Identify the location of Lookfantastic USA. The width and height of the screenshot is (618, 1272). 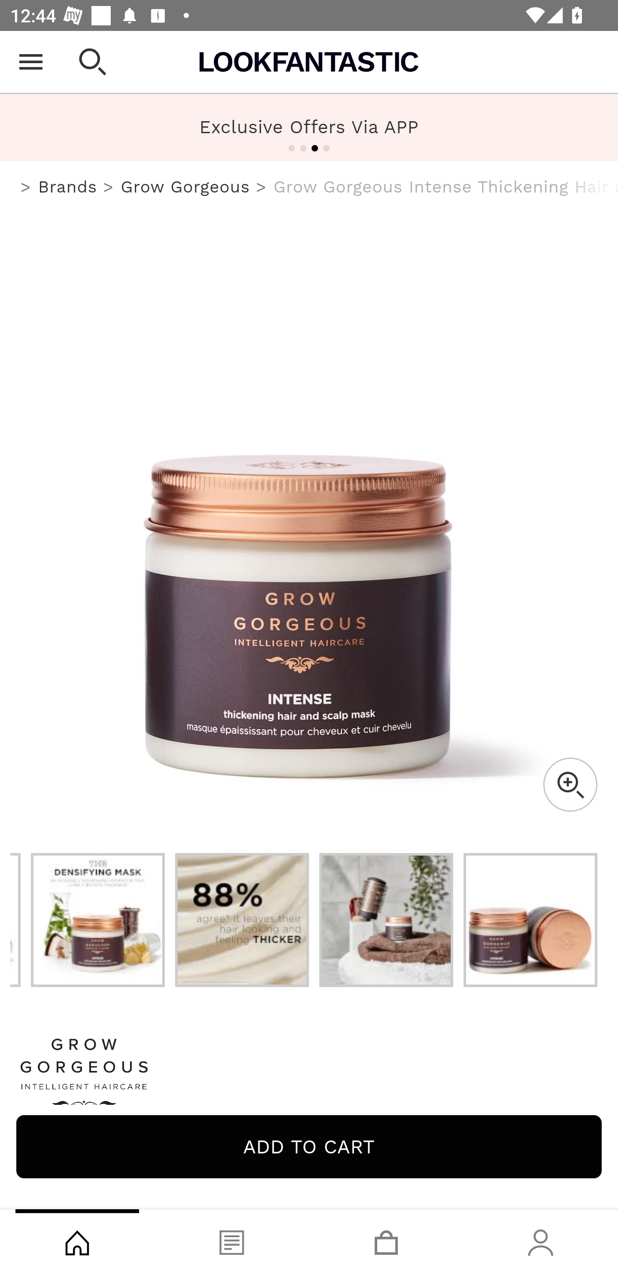
(309, 62).